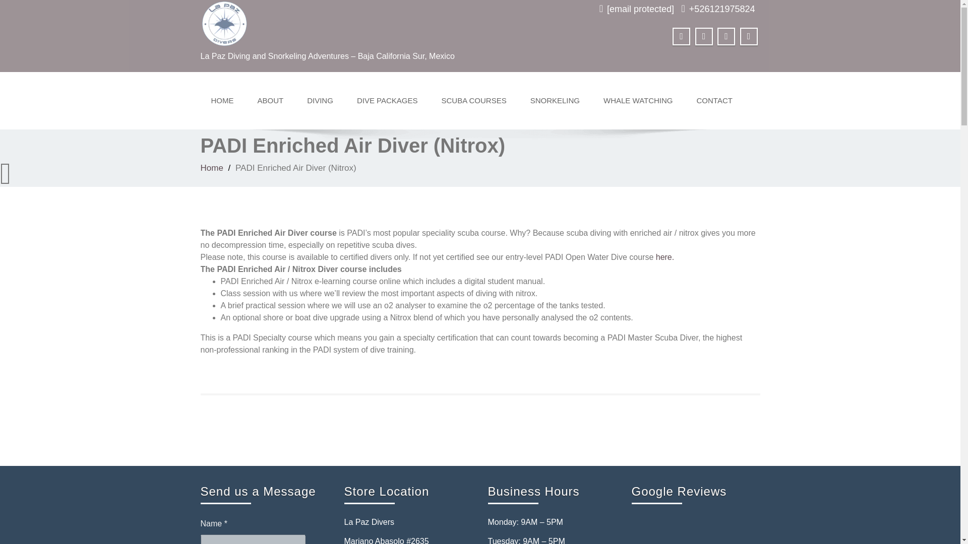 This screenshot has width=968, height=544. Describe the element at coordinates (664, 257) in the screenshot. I see `here.` at that location.